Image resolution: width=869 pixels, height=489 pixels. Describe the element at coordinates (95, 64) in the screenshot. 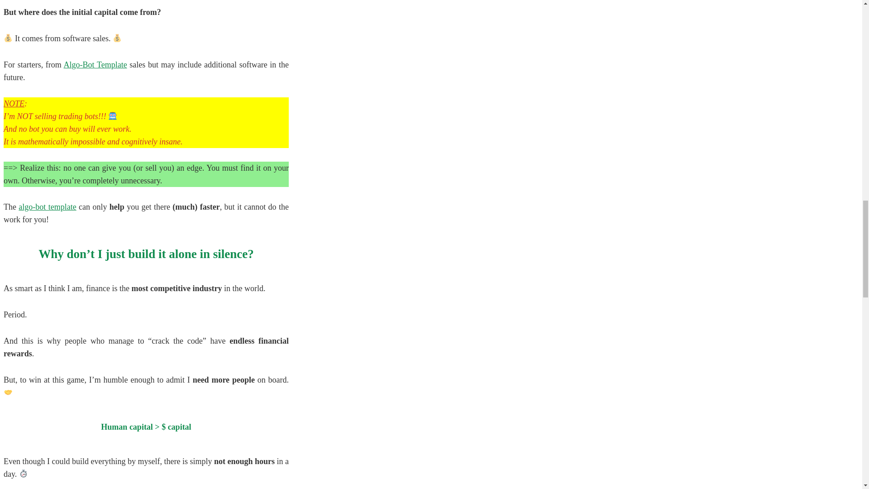

I see `Algo-Bot Template` at that location.